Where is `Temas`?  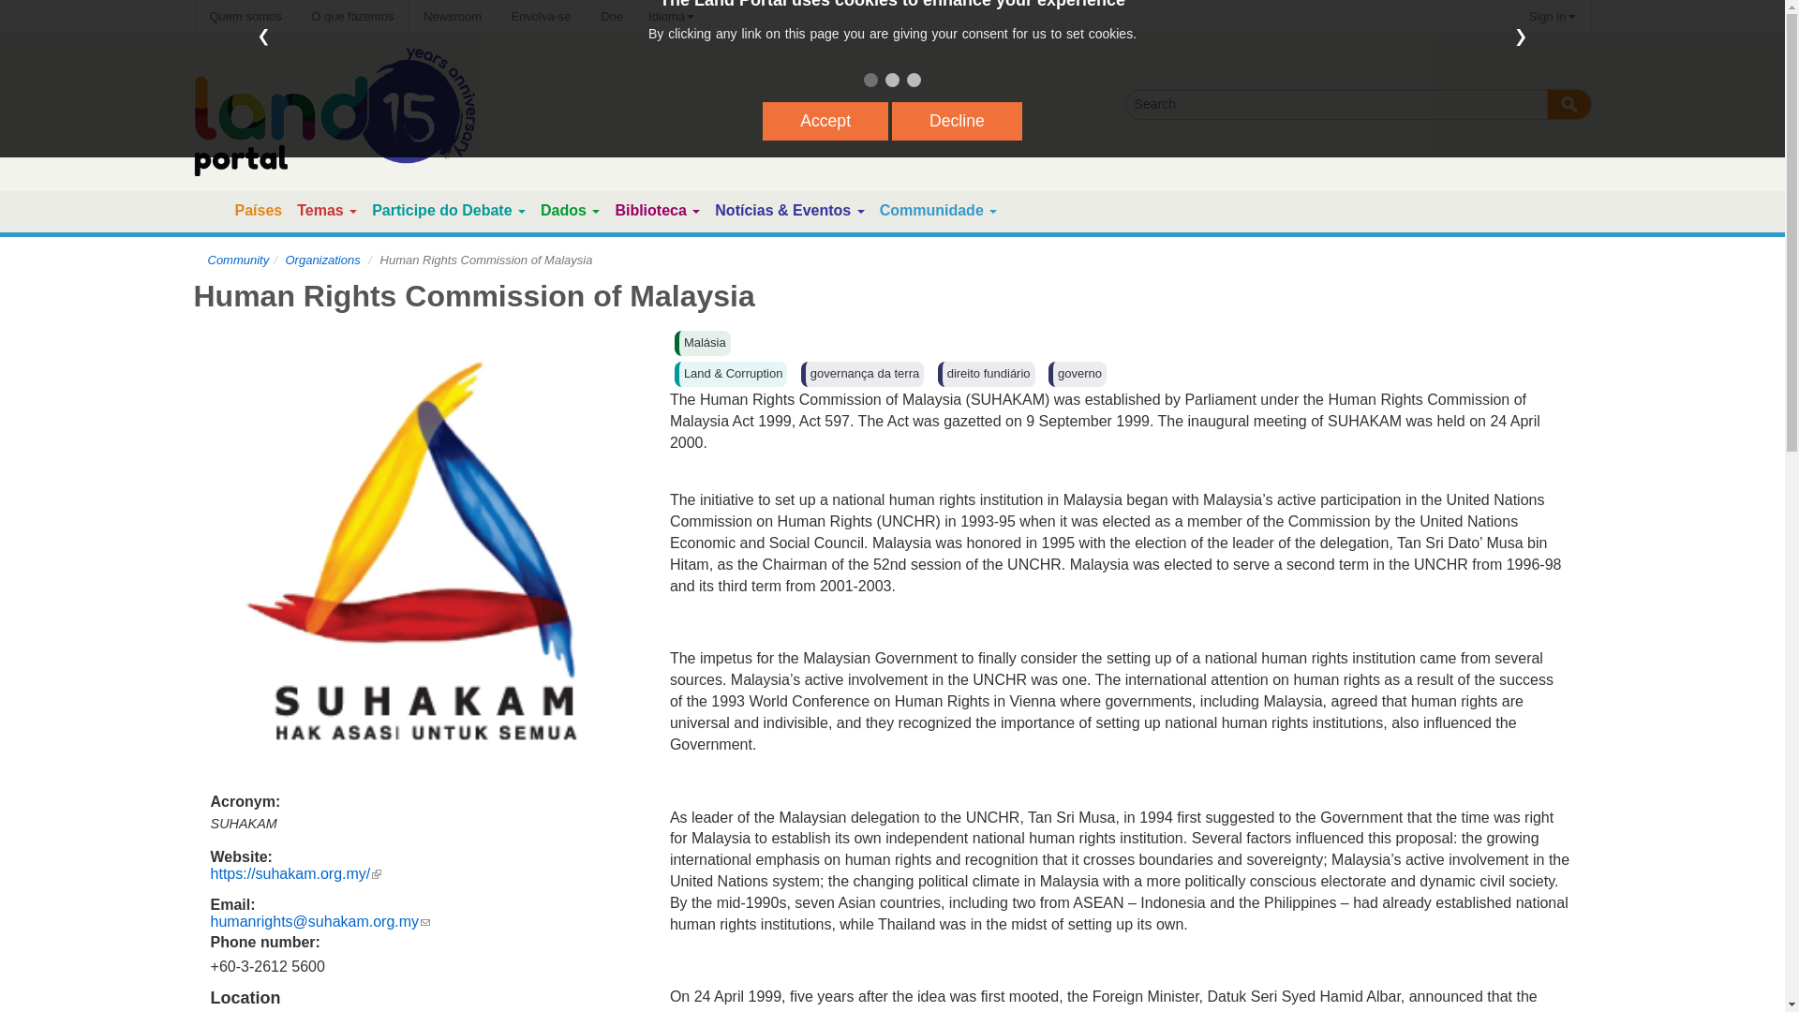 Temas is located at coordinates (320, 210).